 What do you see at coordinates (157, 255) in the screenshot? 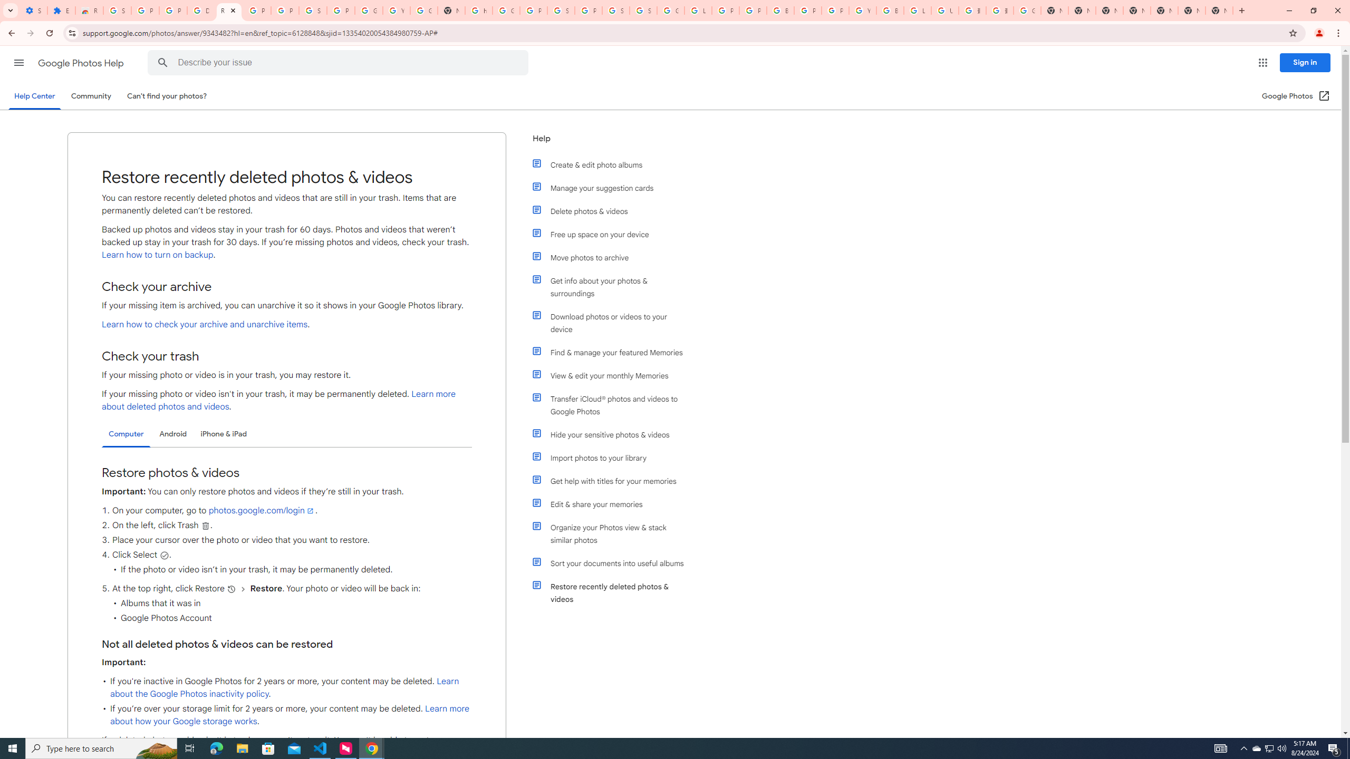
I see `Learn how to turn on backup` at bounding box center [157, 255].